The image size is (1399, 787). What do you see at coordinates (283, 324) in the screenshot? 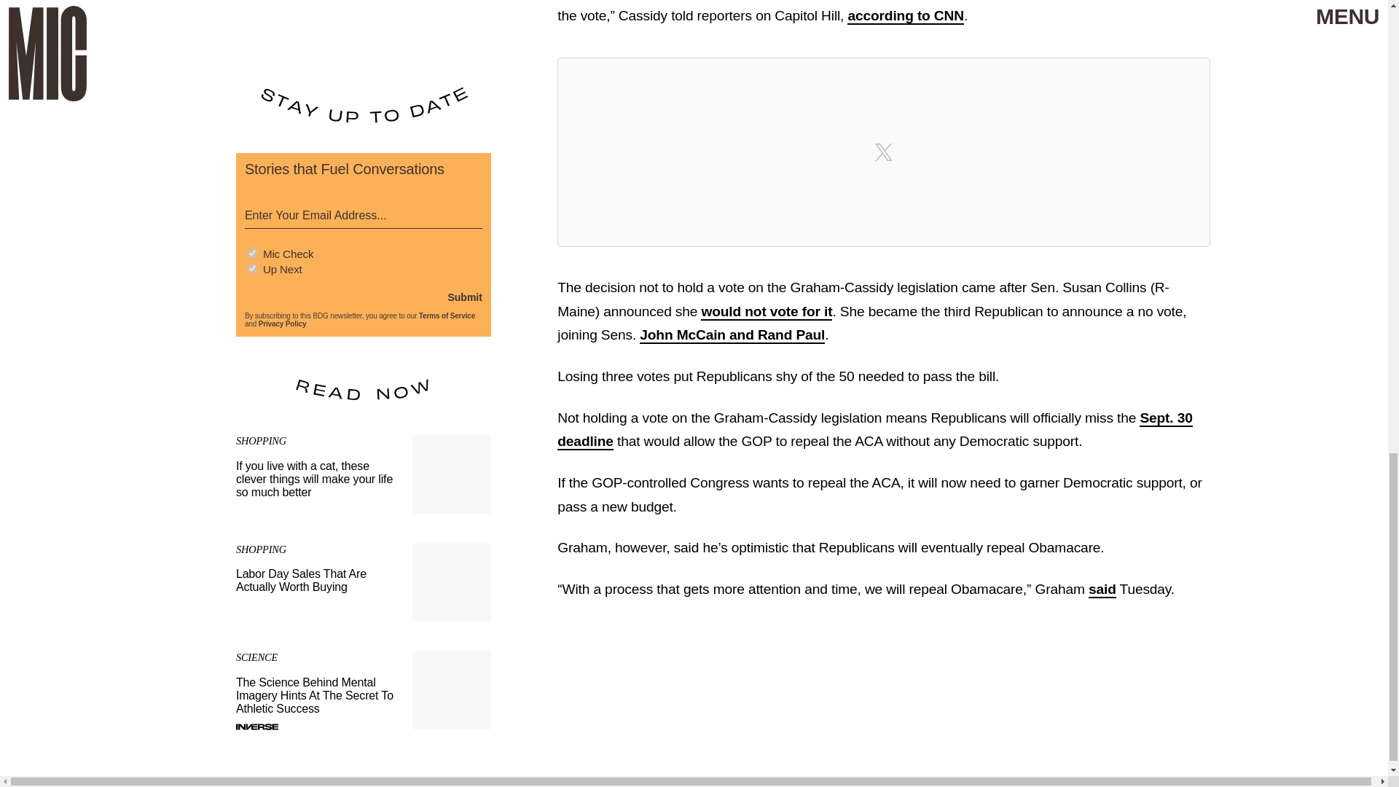
I see `said` at bounding box center [283, 324].